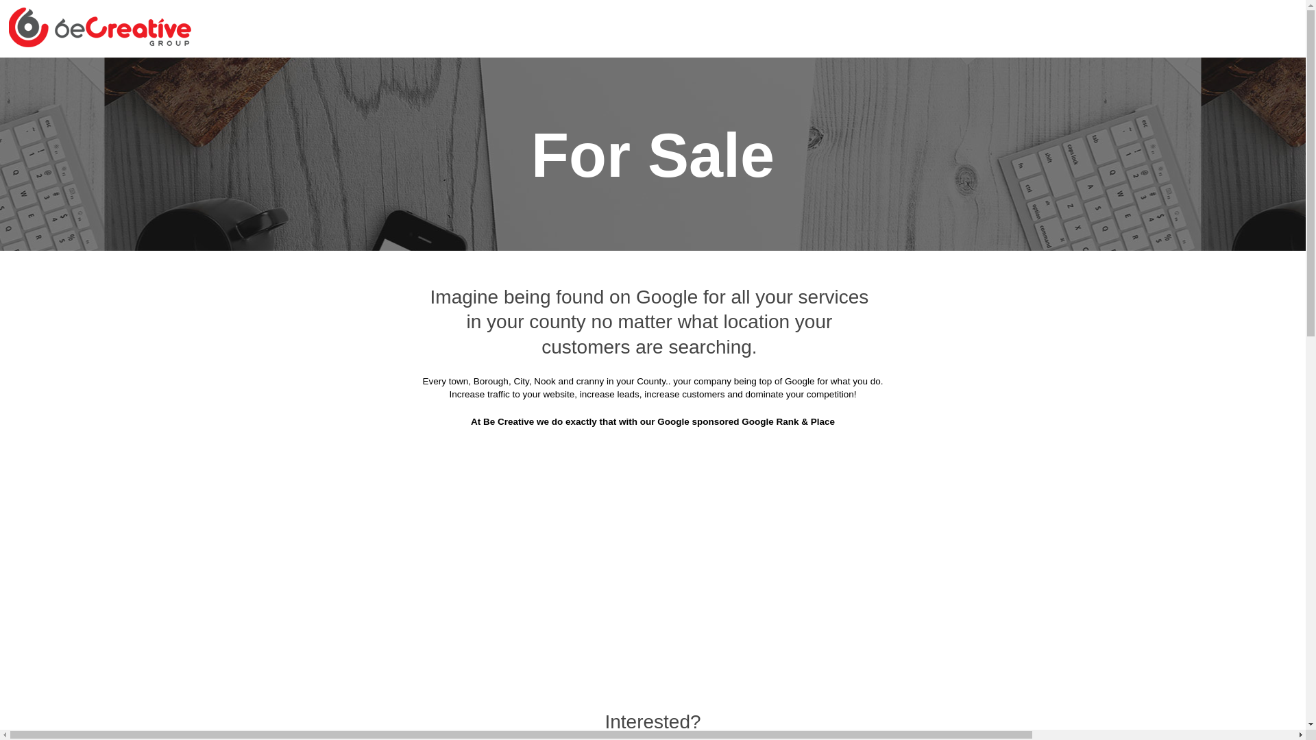  What do you see at coordinates (969, 177) in the screenshot?
I see `Aggregate Suppliers Camborne Cornwall` at bounding box center [969, 177].